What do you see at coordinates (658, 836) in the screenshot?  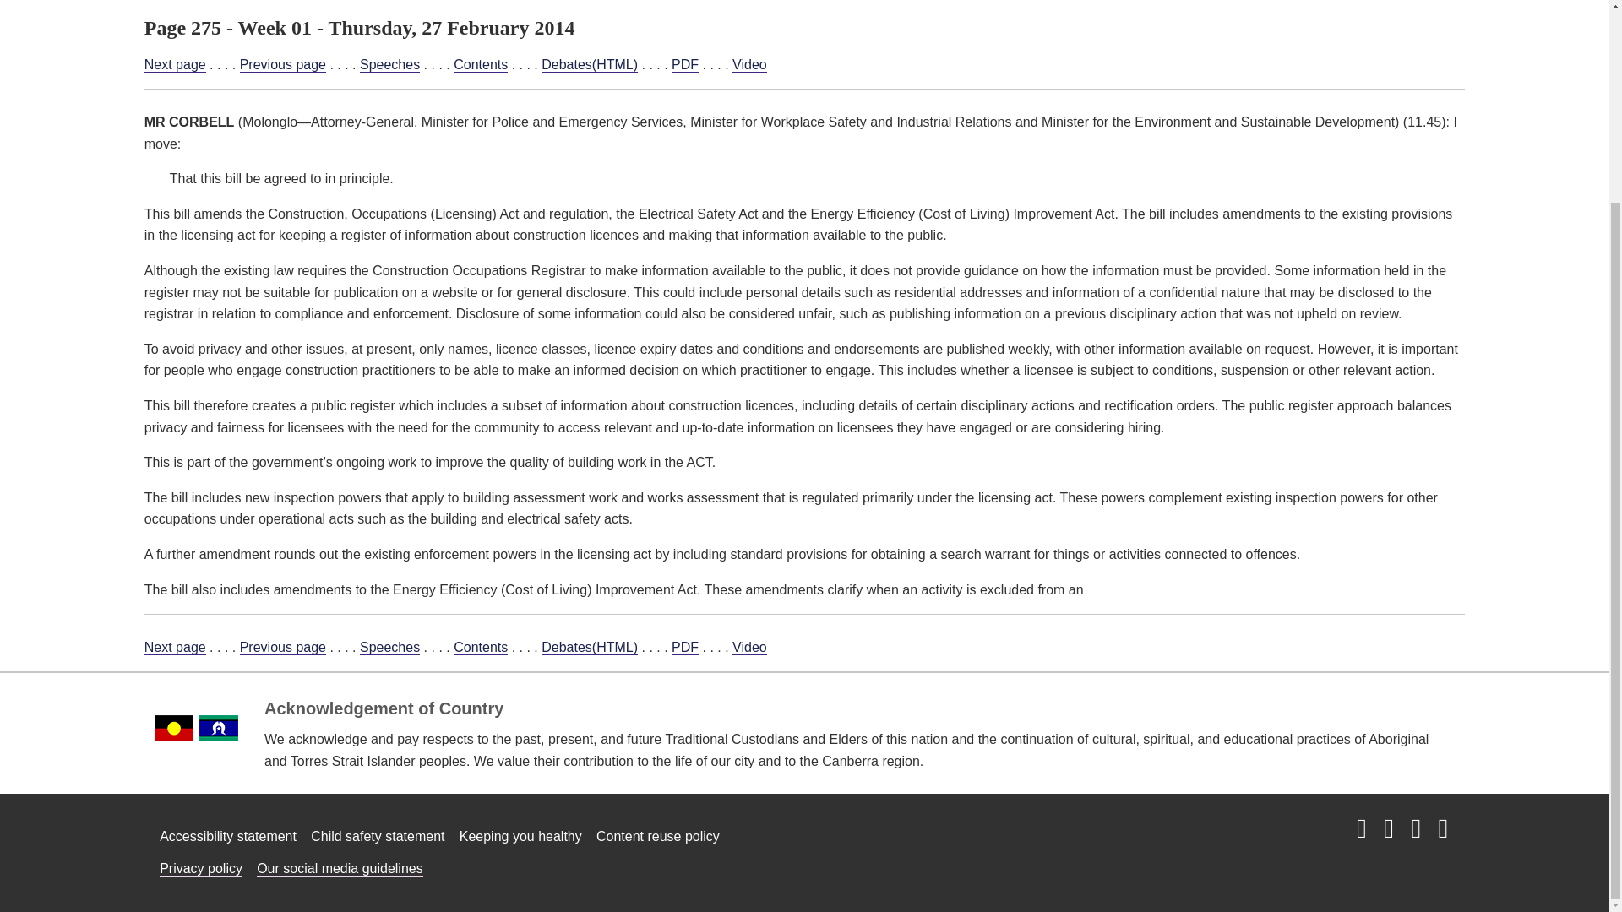 I see `Read our content sharing and re-use policy` at bounding box center [658, 836].